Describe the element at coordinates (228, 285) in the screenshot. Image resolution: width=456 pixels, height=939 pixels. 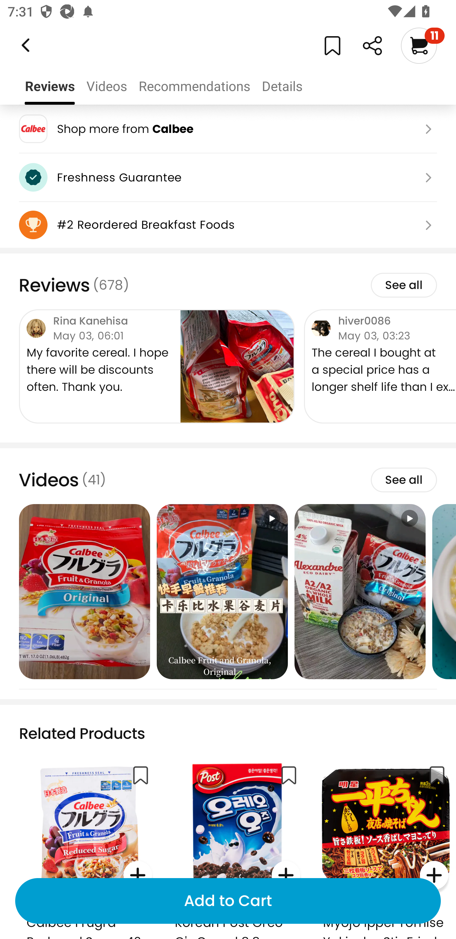
I see `Reviews (678) See all` at that location.